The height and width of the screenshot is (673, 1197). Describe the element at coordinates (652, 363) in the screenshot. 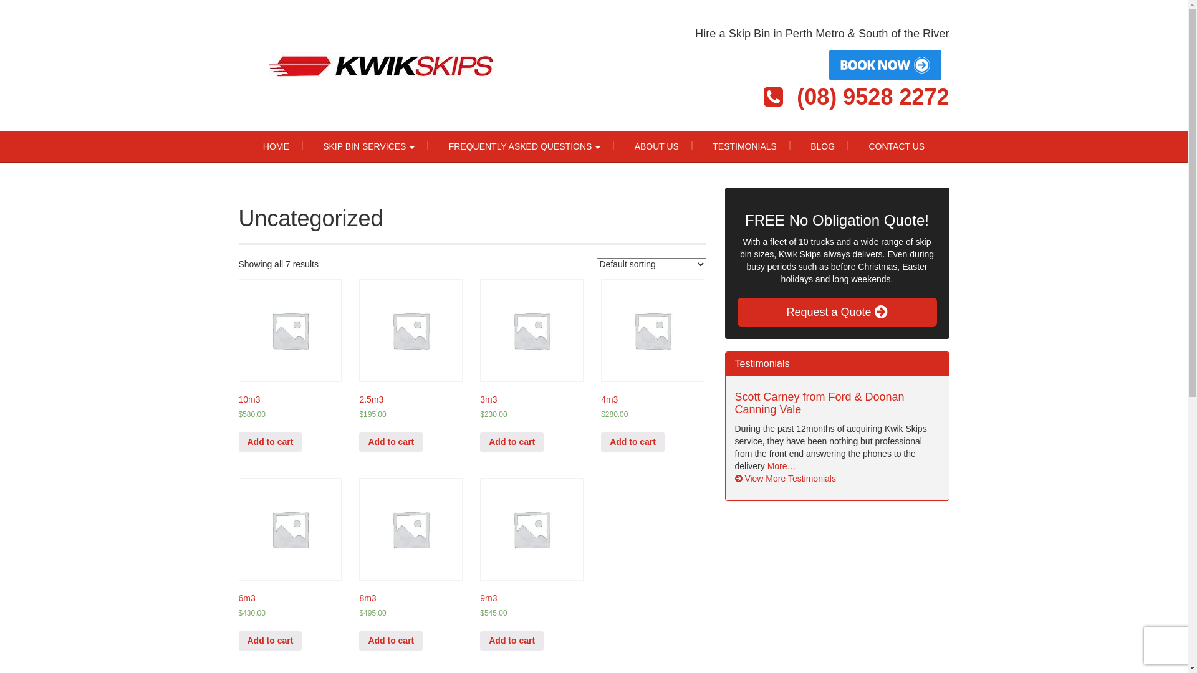

I see `4m3
$280.00` at that location.